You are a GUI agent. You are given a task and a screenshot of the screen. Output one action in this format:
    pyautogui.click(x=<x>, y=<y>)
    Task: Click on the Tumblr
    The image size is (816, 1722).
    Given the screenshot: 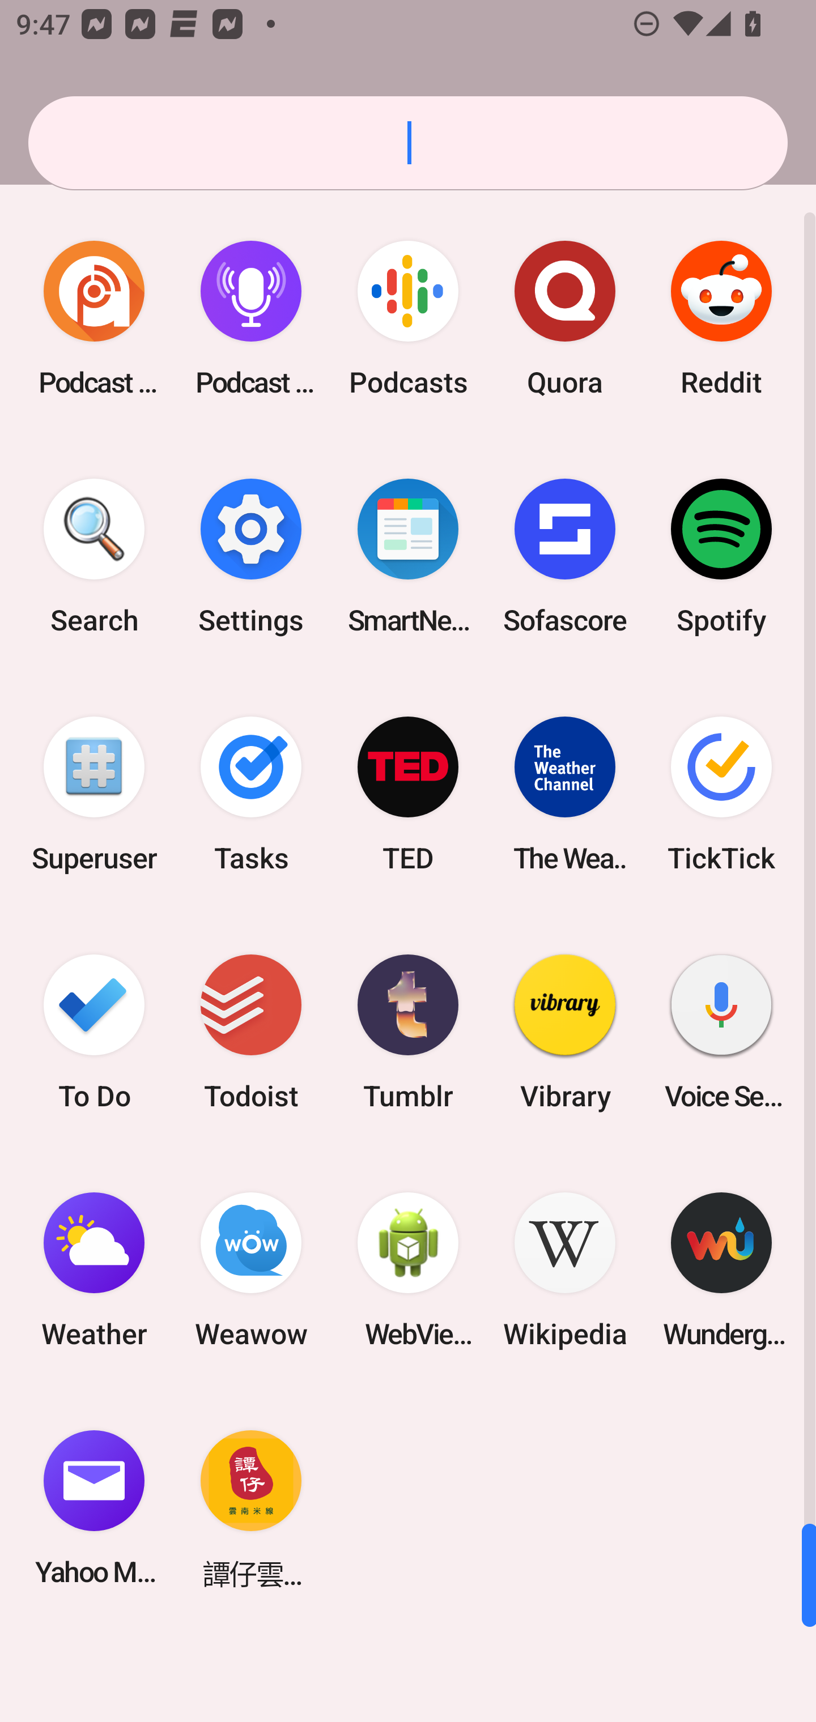 What is the action you would take?
    pyautogui.click(x=408, y=1031)
    